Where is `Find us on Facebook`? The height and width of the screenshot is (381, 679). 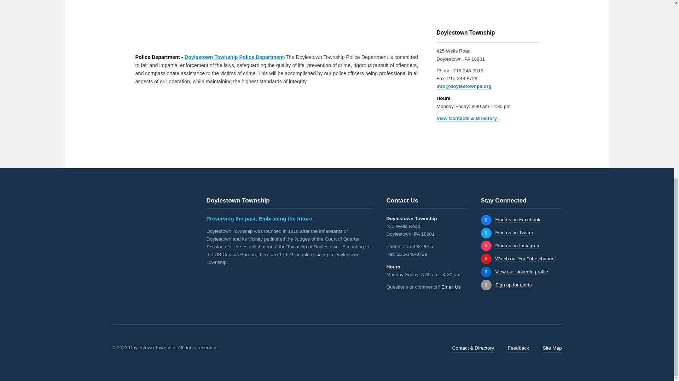
Find us on Facebook is located at coordinates (486, 220).